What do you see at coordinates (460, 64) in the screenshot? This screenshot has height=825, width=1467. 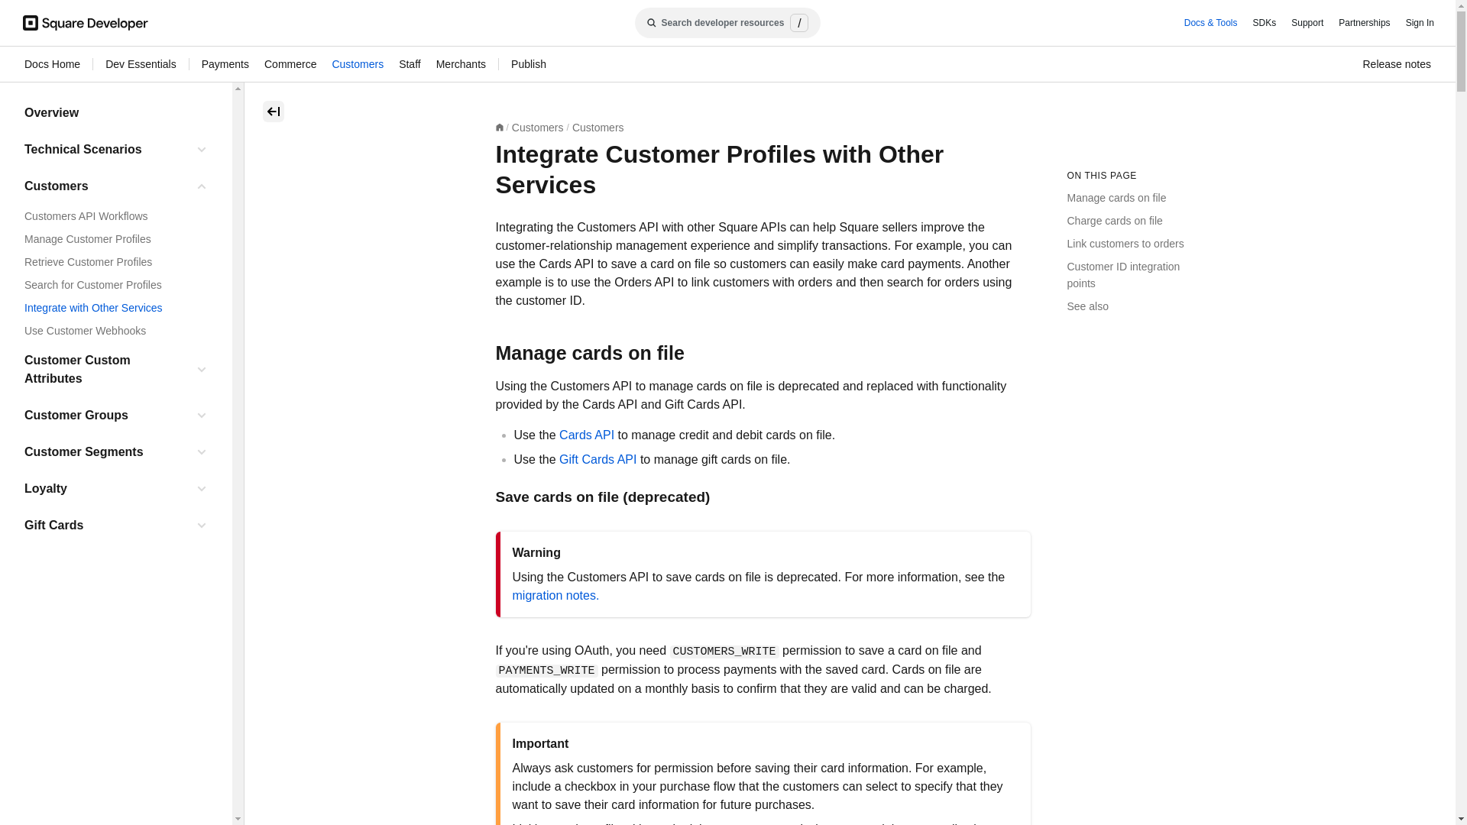 I see `Merchants` at bounding box center [460, 64].